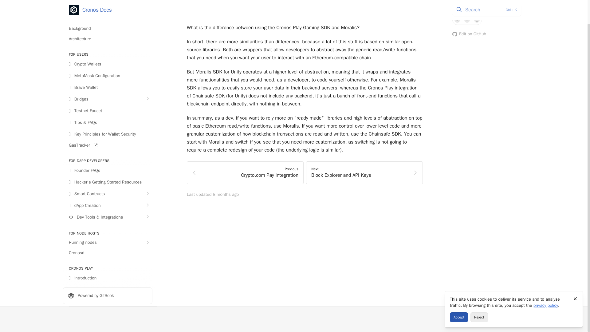 Image resolution: width=590 pixels, height=332 pixels. What do you see at coordinates (477, 20) in the screenshot?
I see `Yes, it was!` at bounding box center [477, 20].